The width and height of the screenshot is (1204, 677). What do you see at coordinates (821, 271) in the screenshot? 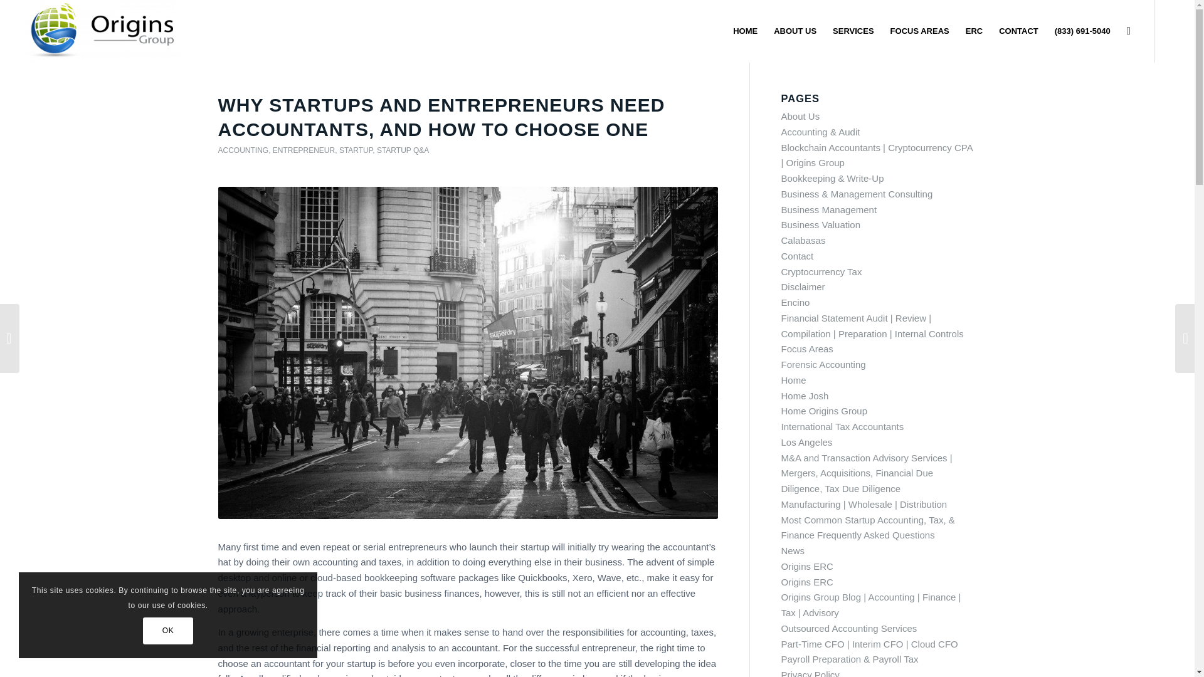
I see `Cryptocurrency Tax` at bounding box center [821, 271].